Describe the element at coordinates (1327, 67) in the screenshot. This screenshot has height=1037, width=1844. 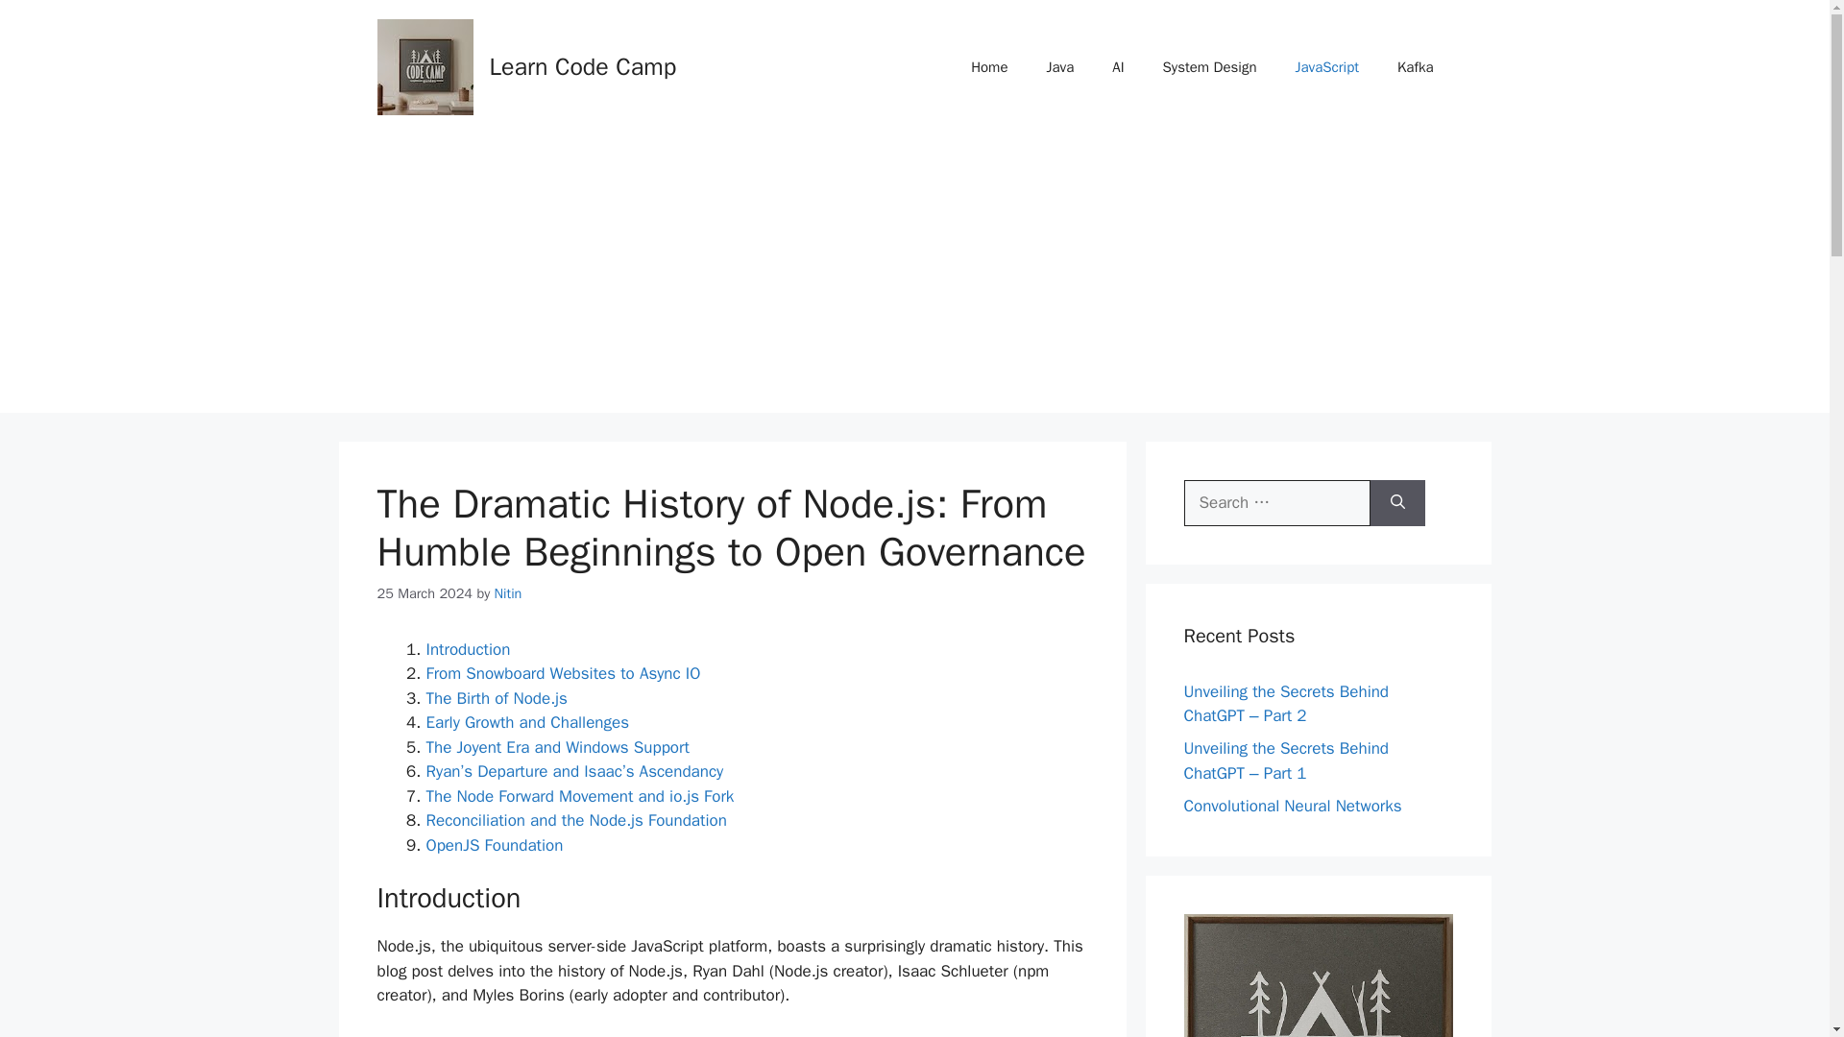
I see `JavaScript` at that location.